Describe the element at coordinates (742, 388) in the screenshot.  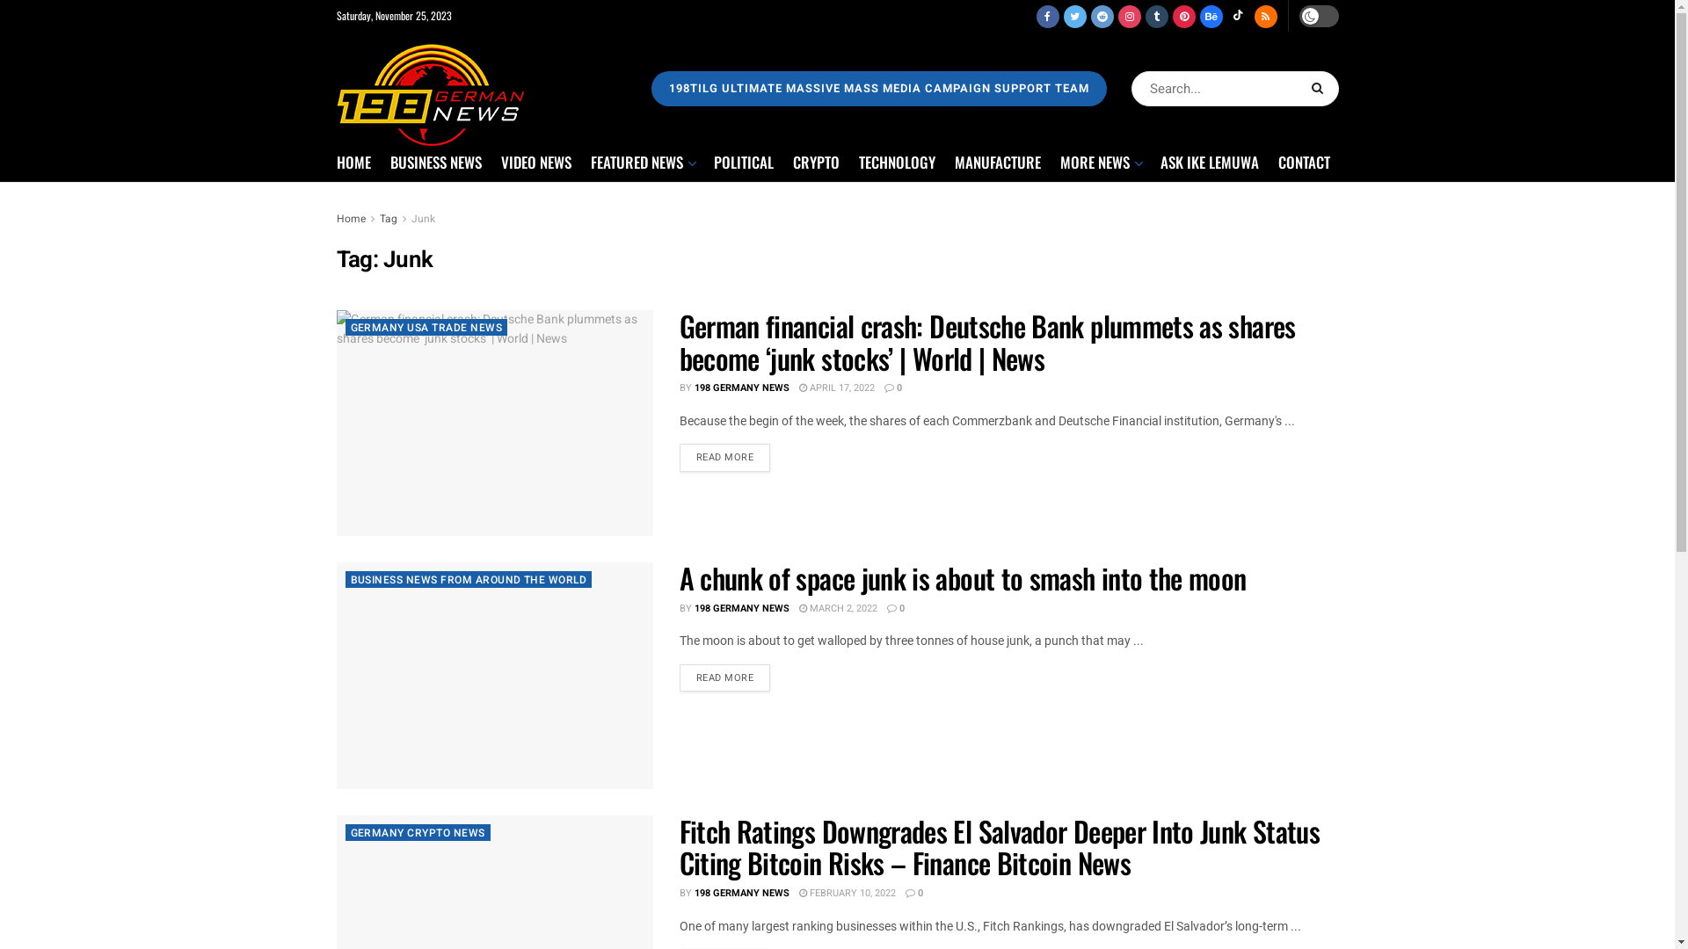
I see `198 GERMANY NEWS` at that location.